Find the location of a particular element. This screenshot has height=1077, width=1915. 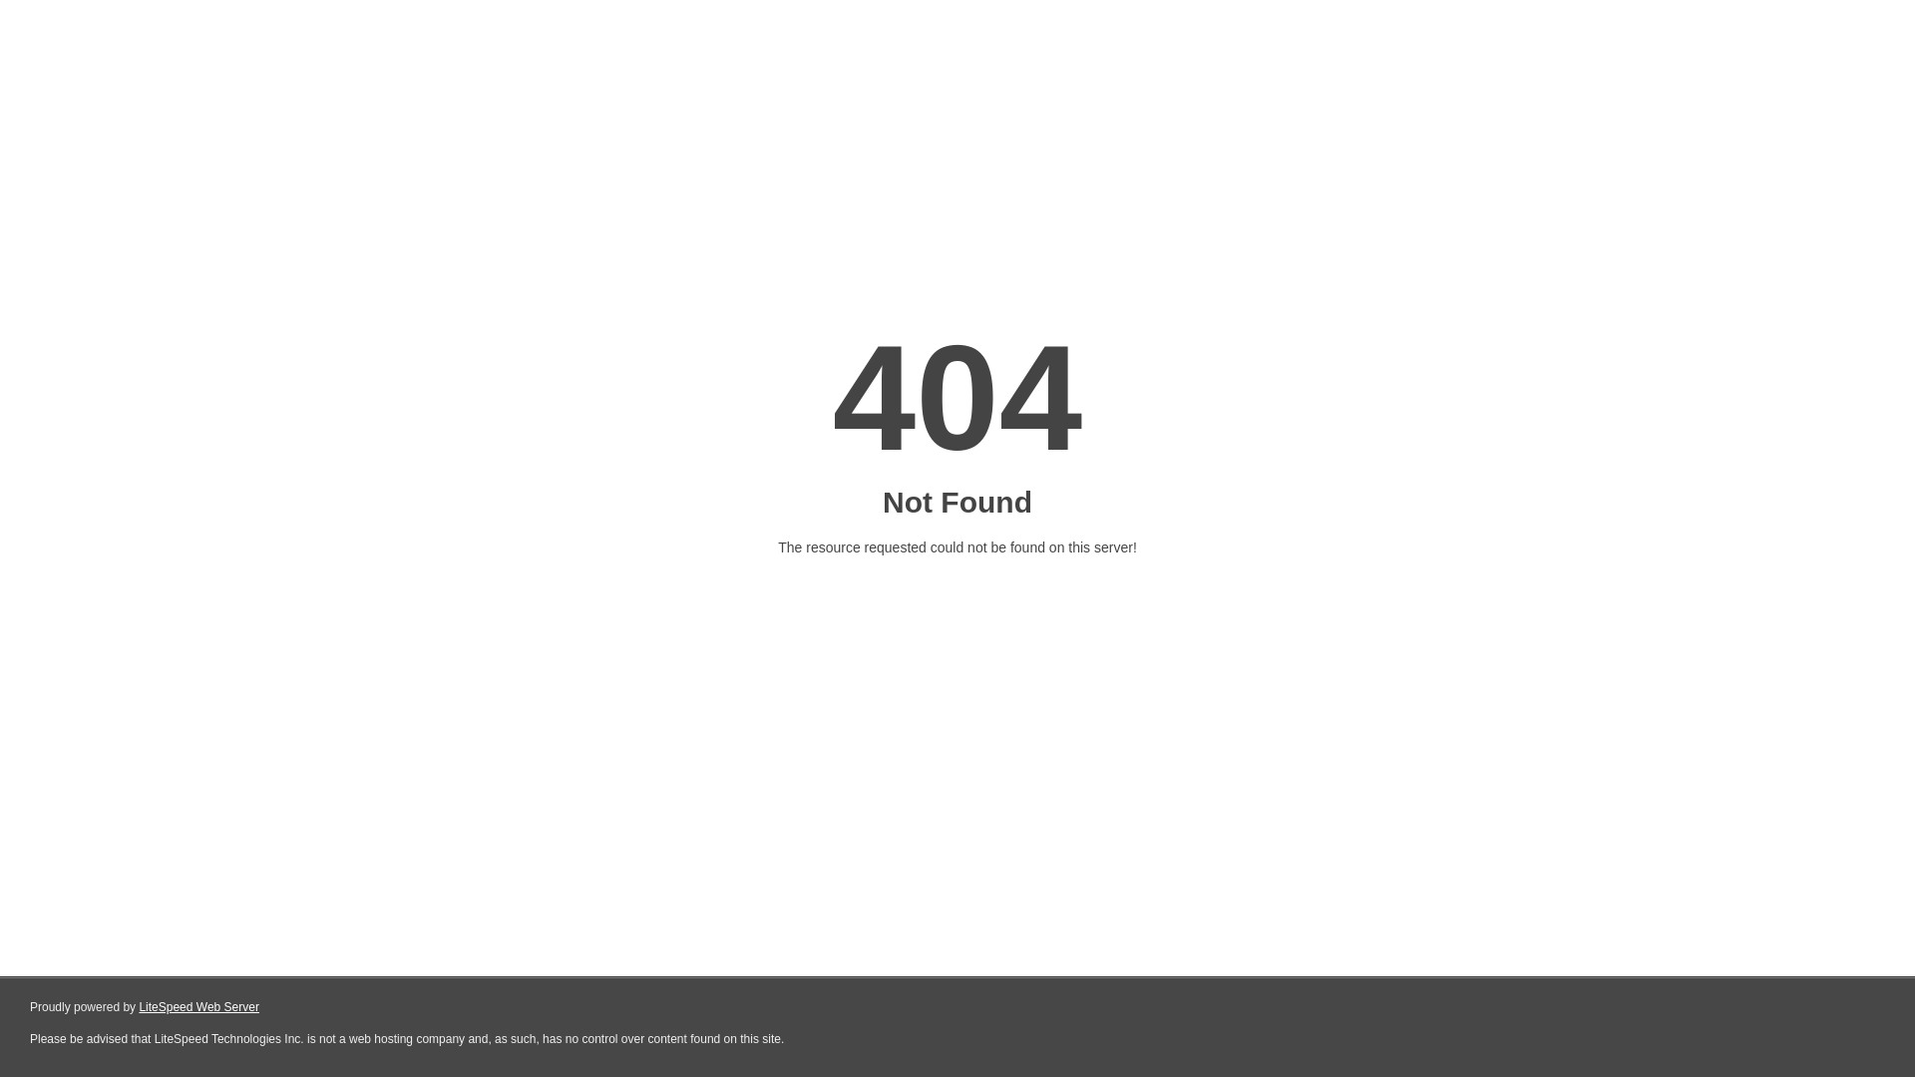

LiteSpeed Web Server is located at coordinates (199, 1007).